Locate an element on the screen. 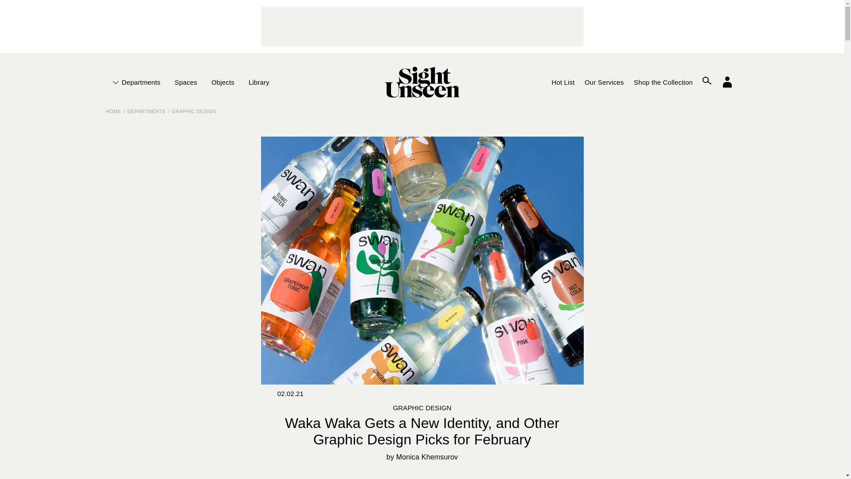  Library is located at coordinates (259, 82).